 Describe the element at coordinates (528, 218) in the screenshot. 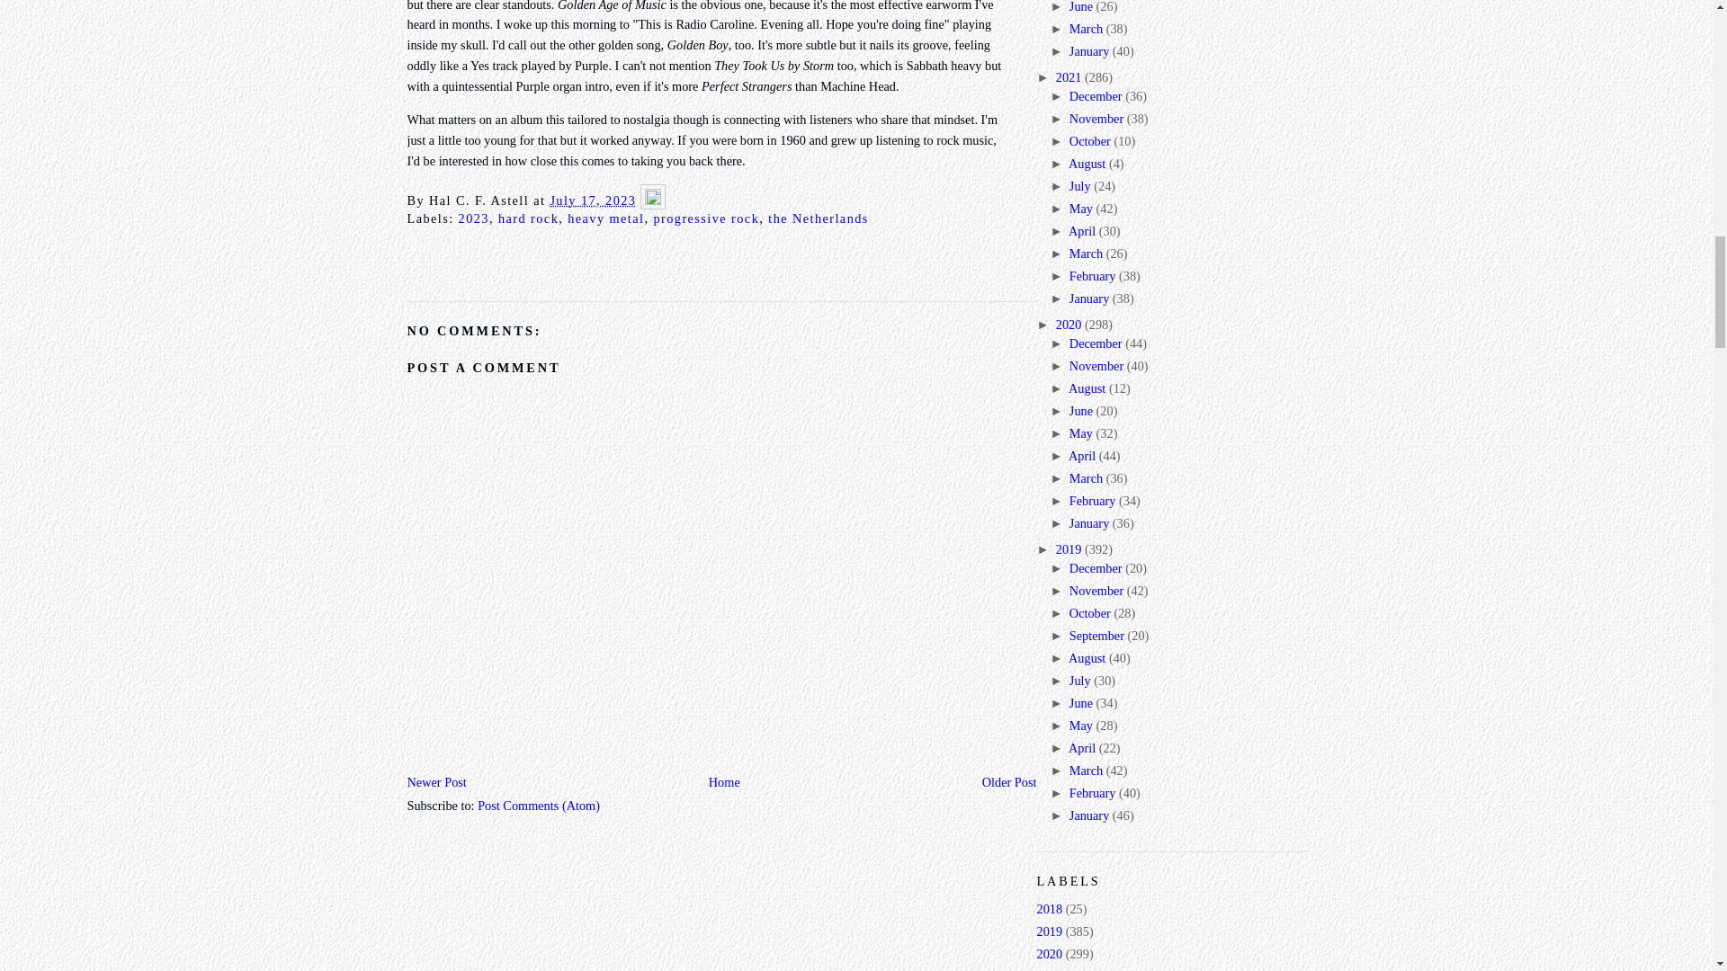

I see `hard rock` at that location.